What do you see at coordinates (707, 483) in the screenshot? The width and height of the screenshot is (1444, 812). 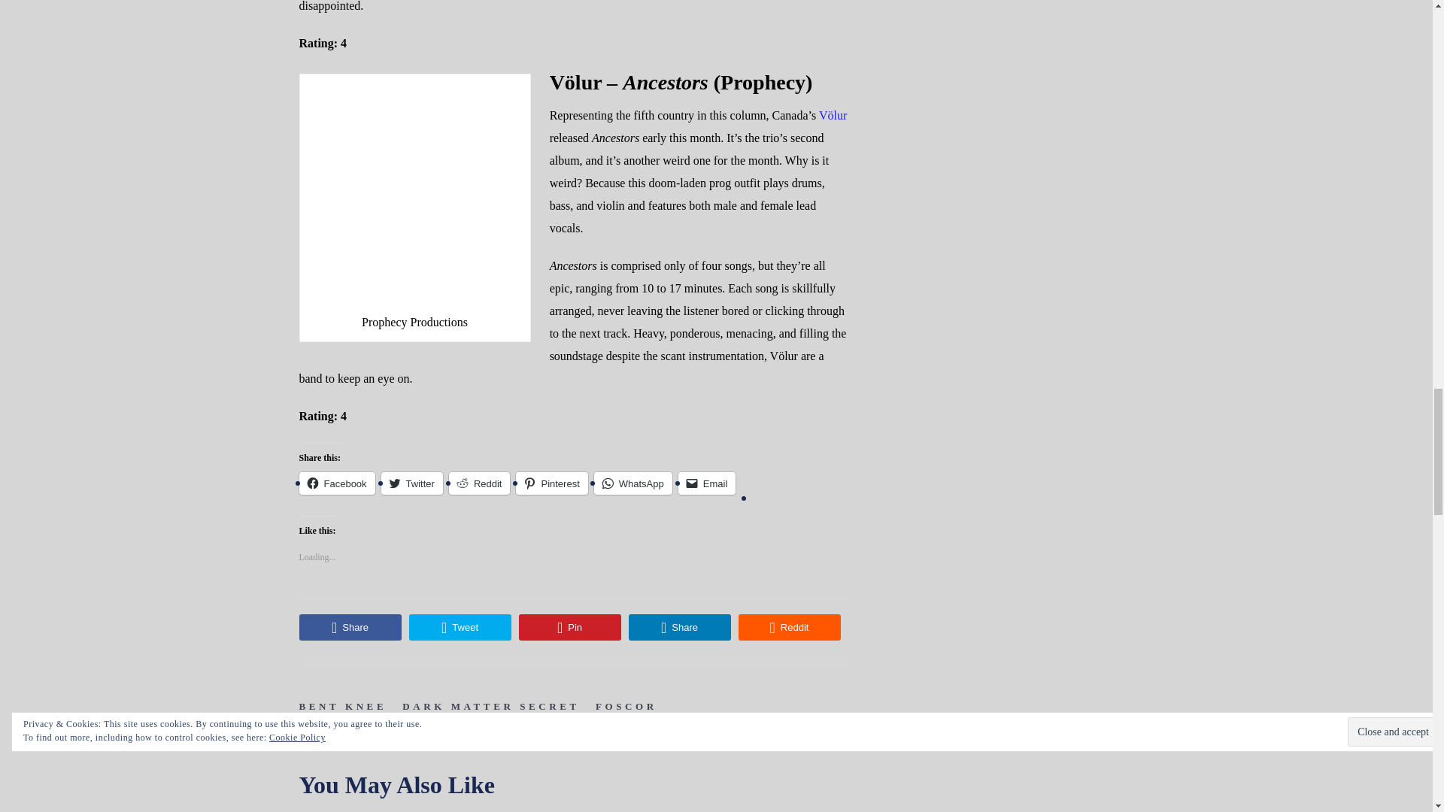 I see `Email` at bounding box center [707, 483].